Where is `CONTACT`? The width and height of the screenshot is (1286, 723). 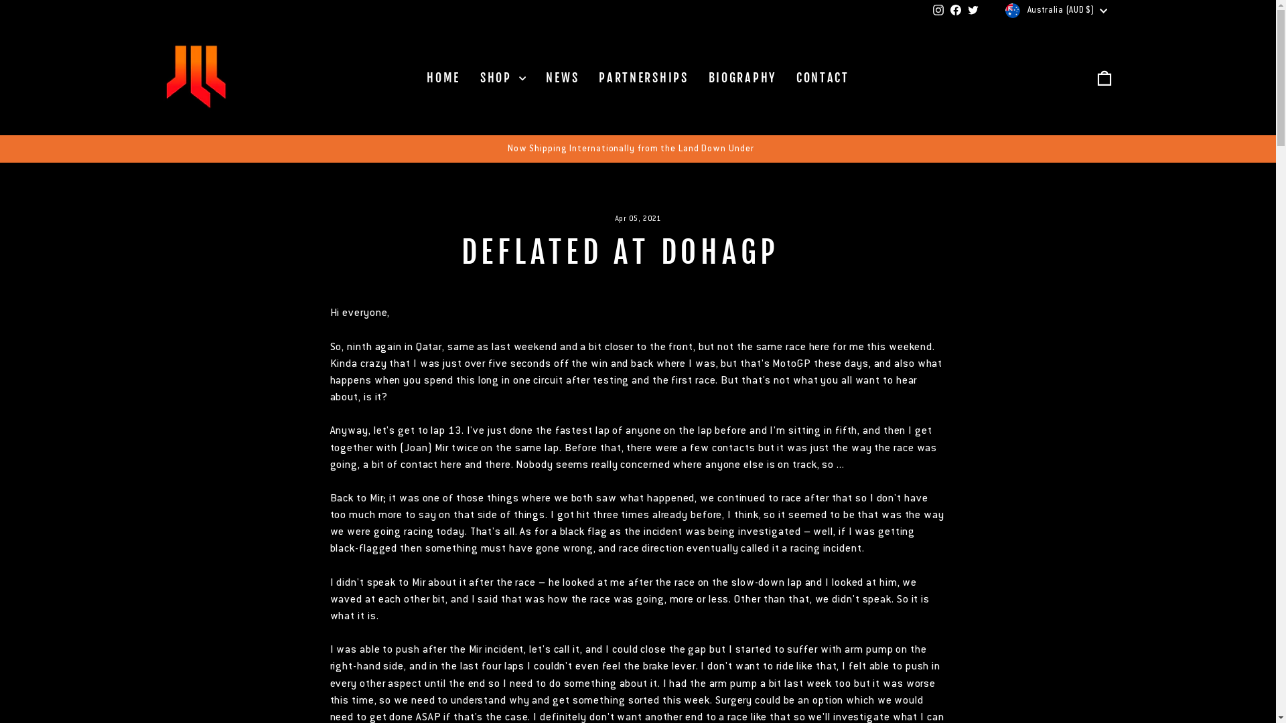
CONTACT is located at coordinates (823, 79).